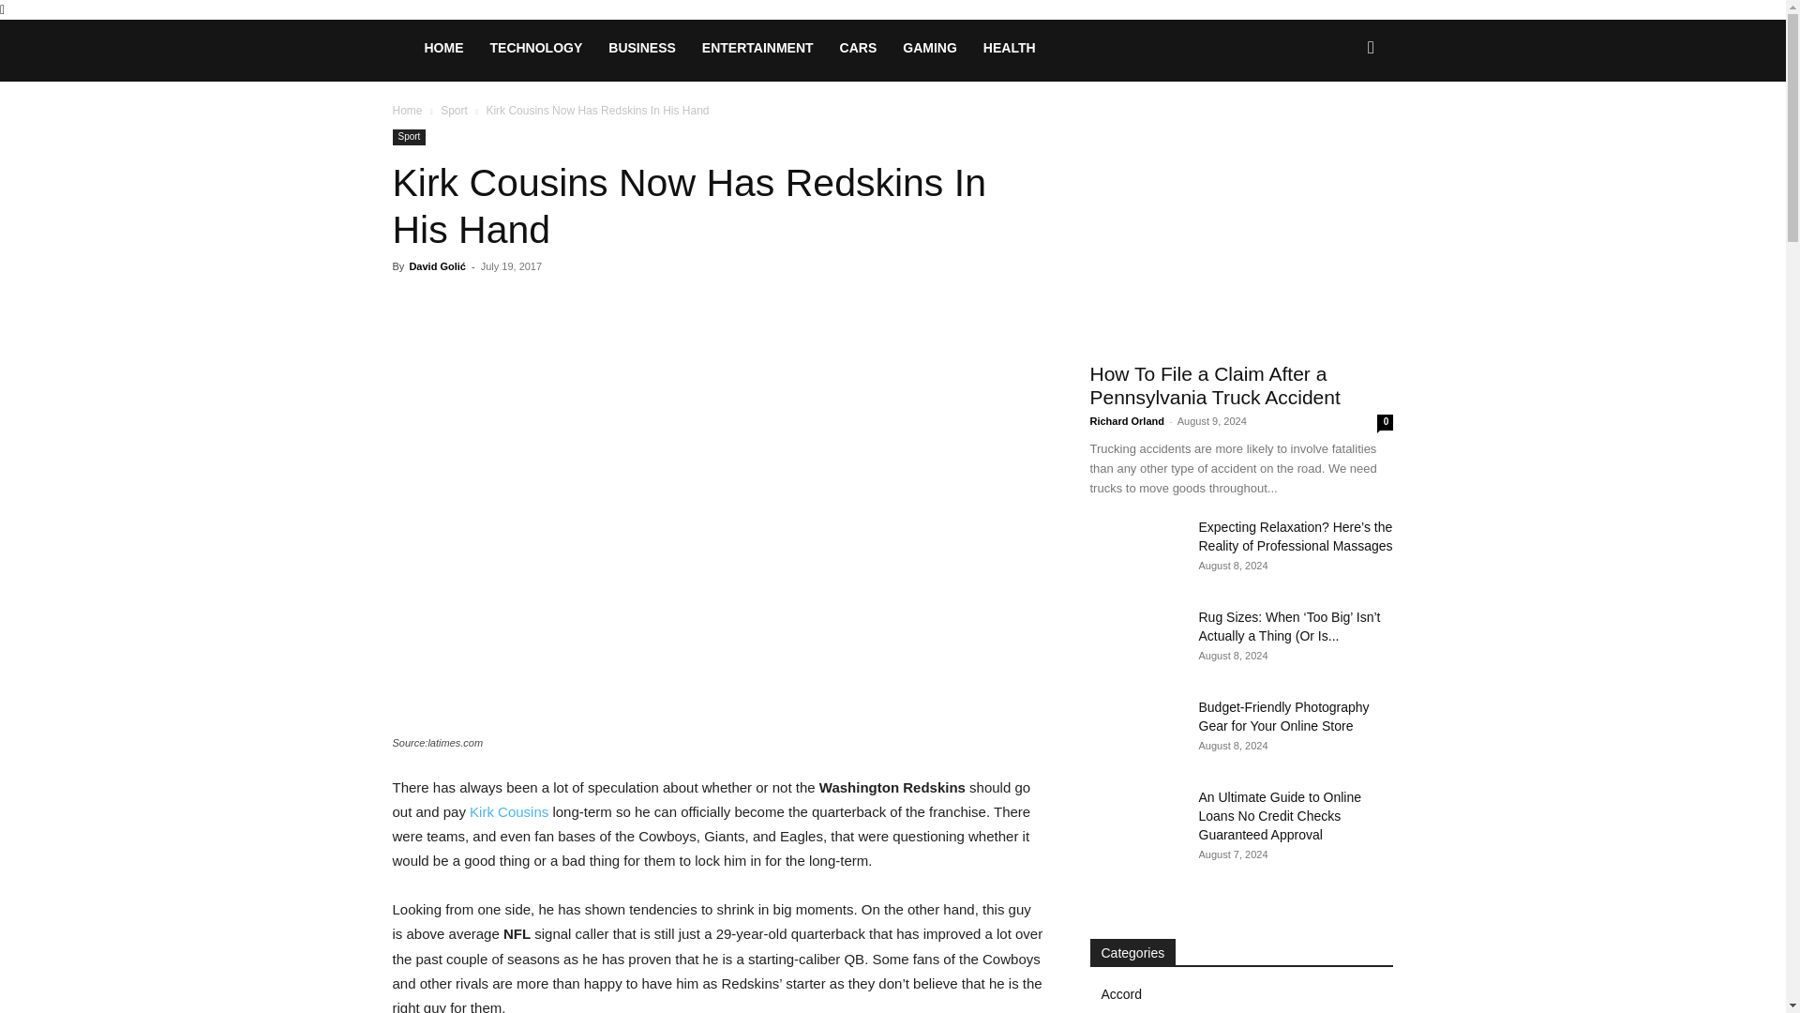 This screenshot has width=1800, height=1013. I want to click on BUSINESS, so click(642, 47).